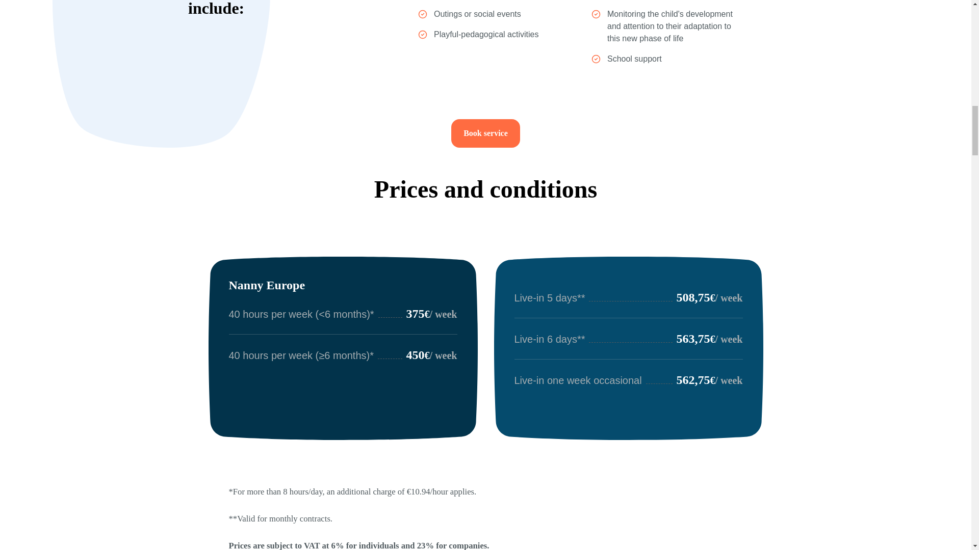 This screenshot has width=979, height=550. What do you see at coordinates (485, 133) in the screenshot?
I see `Book service` at bounding box center [485, 133].